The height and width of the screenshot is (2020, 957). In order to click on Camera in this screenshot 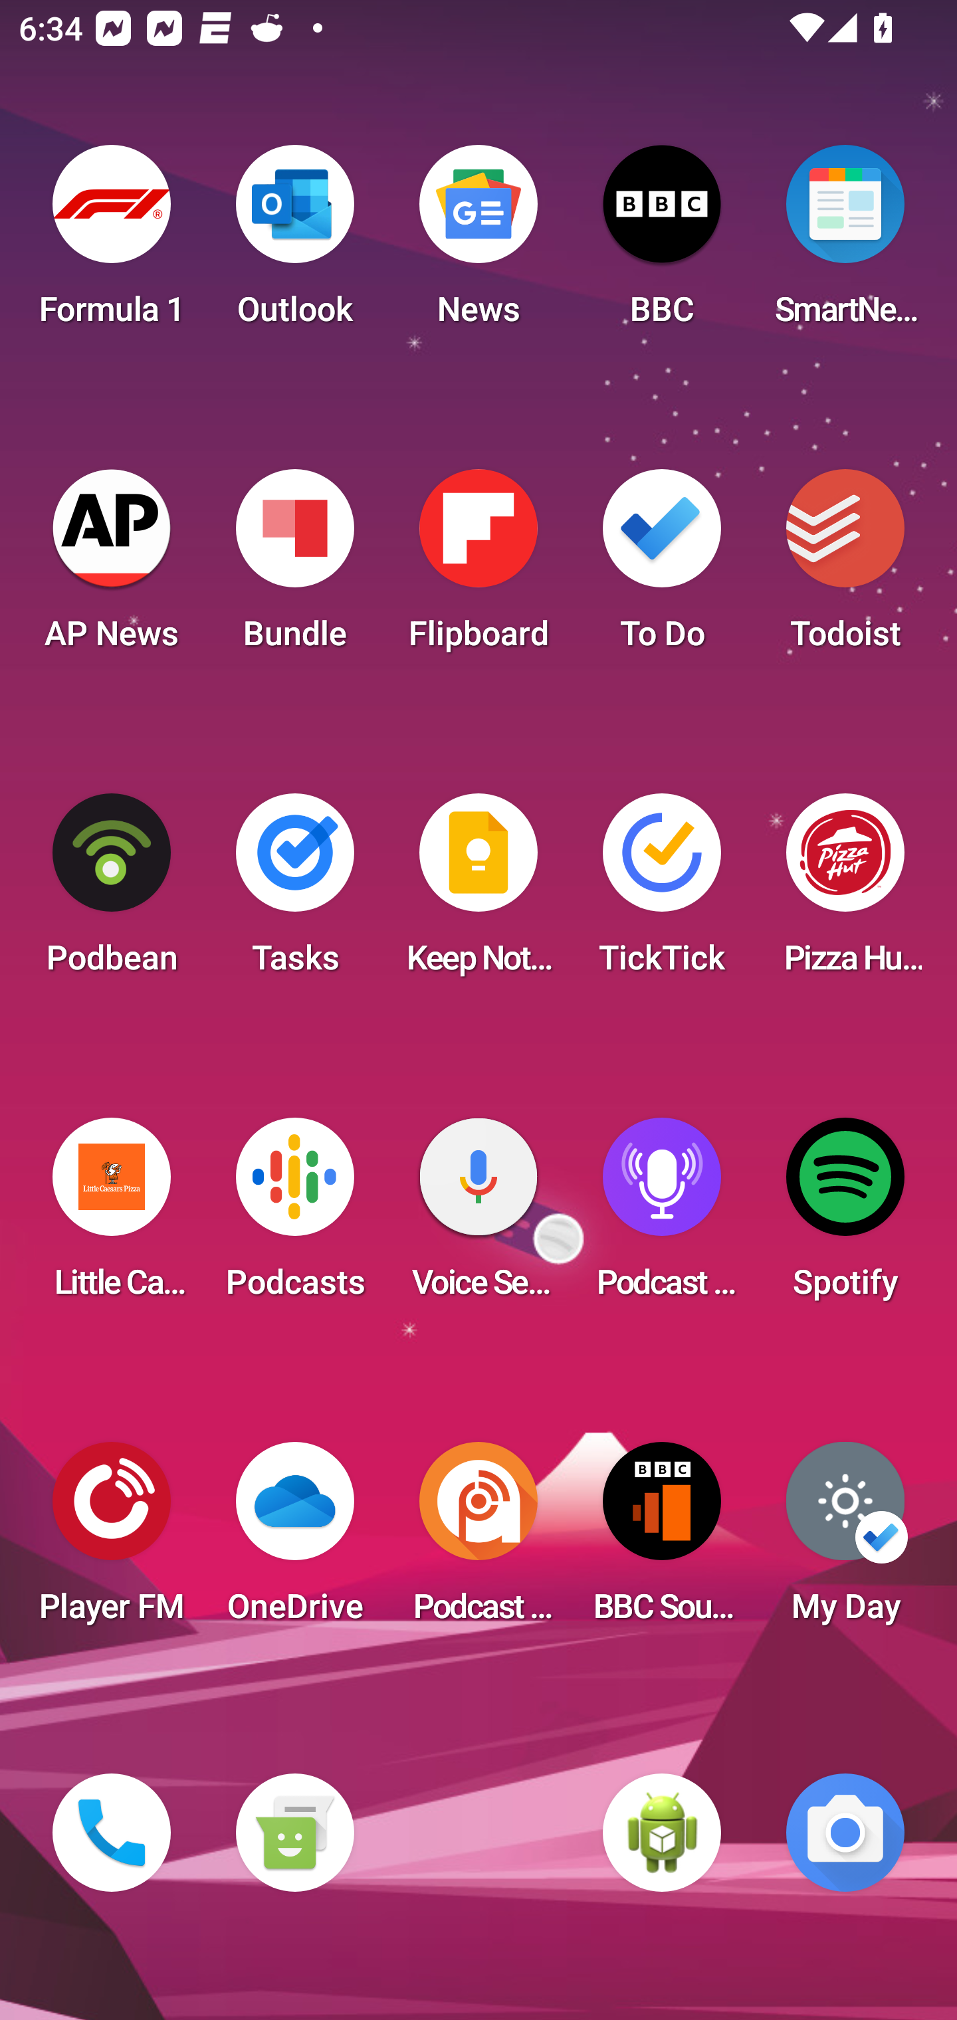, I will do `click(845, 1833)`.